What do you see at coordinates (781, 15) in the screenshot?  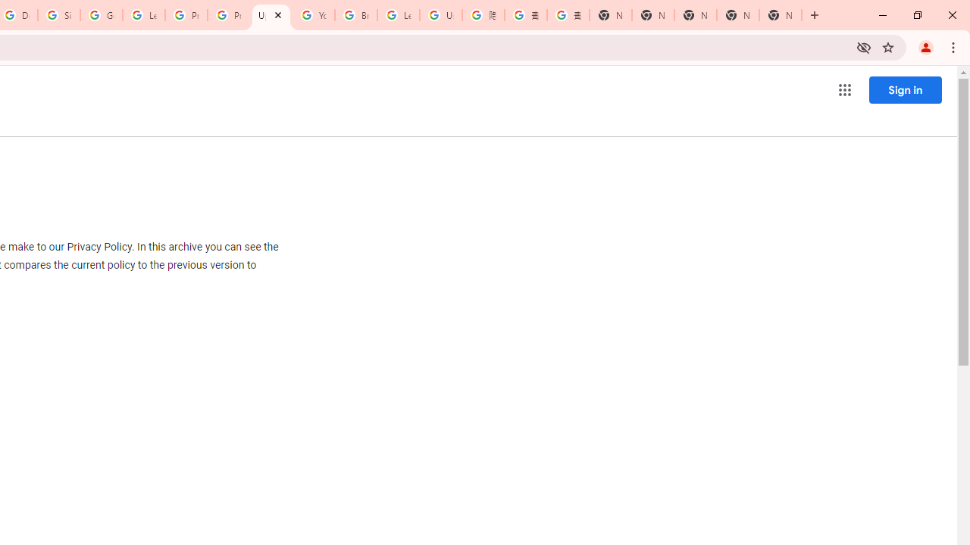 I see `New Tab` at bounding box center [781, 15].